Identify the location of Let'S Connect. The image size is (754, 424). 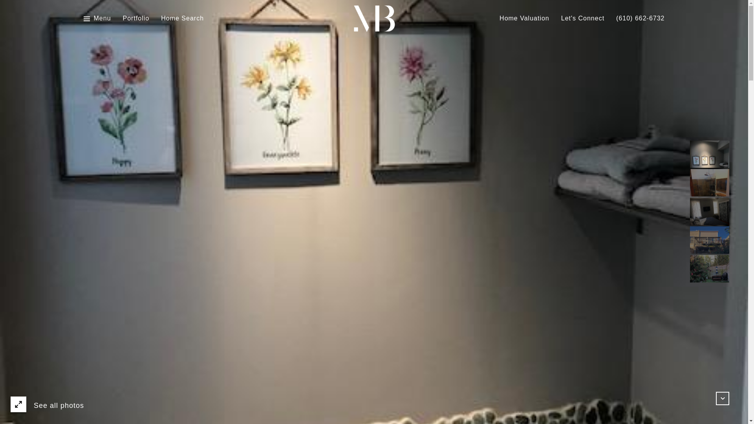
(583, 18).